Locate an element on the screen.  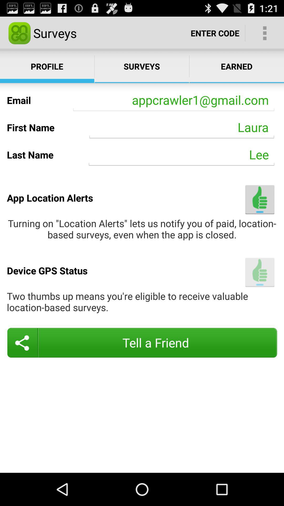
select icon below two thumbs up is located at coordinates (142, 343).